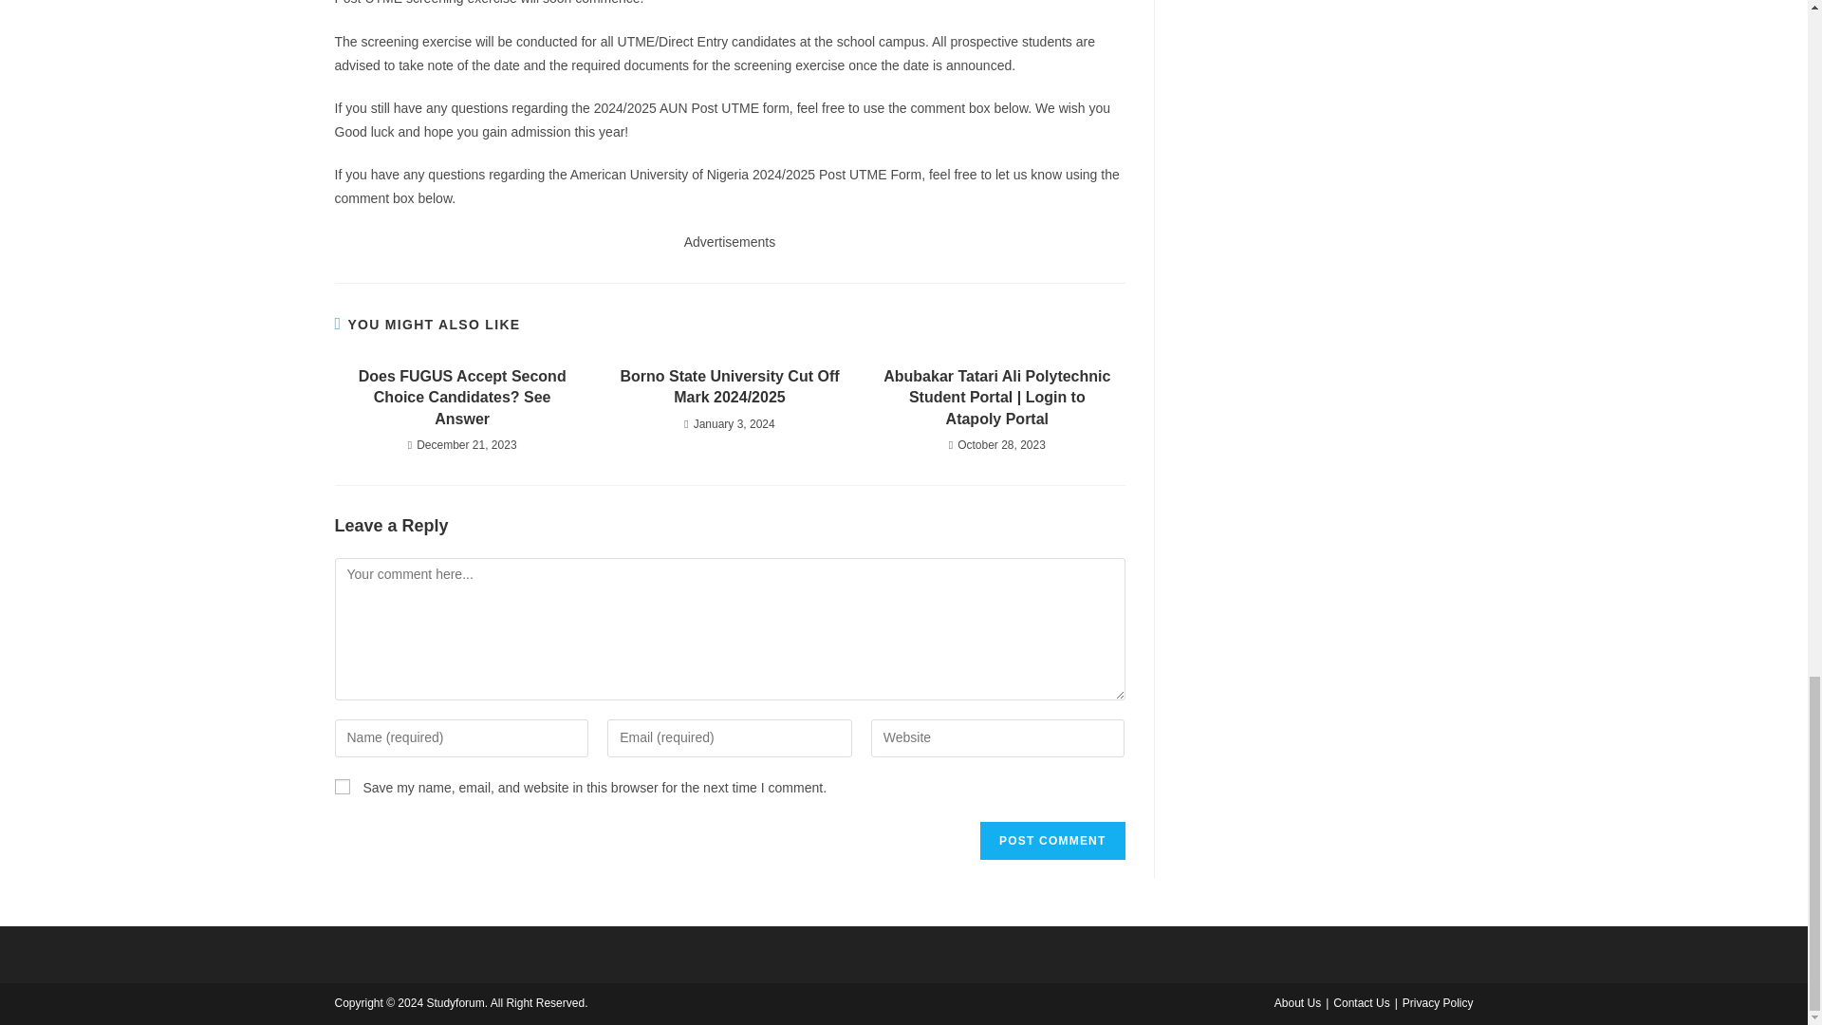 The width and height of the screenshot is (1822, 1025). I want to click on Privacy Policy, so click(1439, 1002).